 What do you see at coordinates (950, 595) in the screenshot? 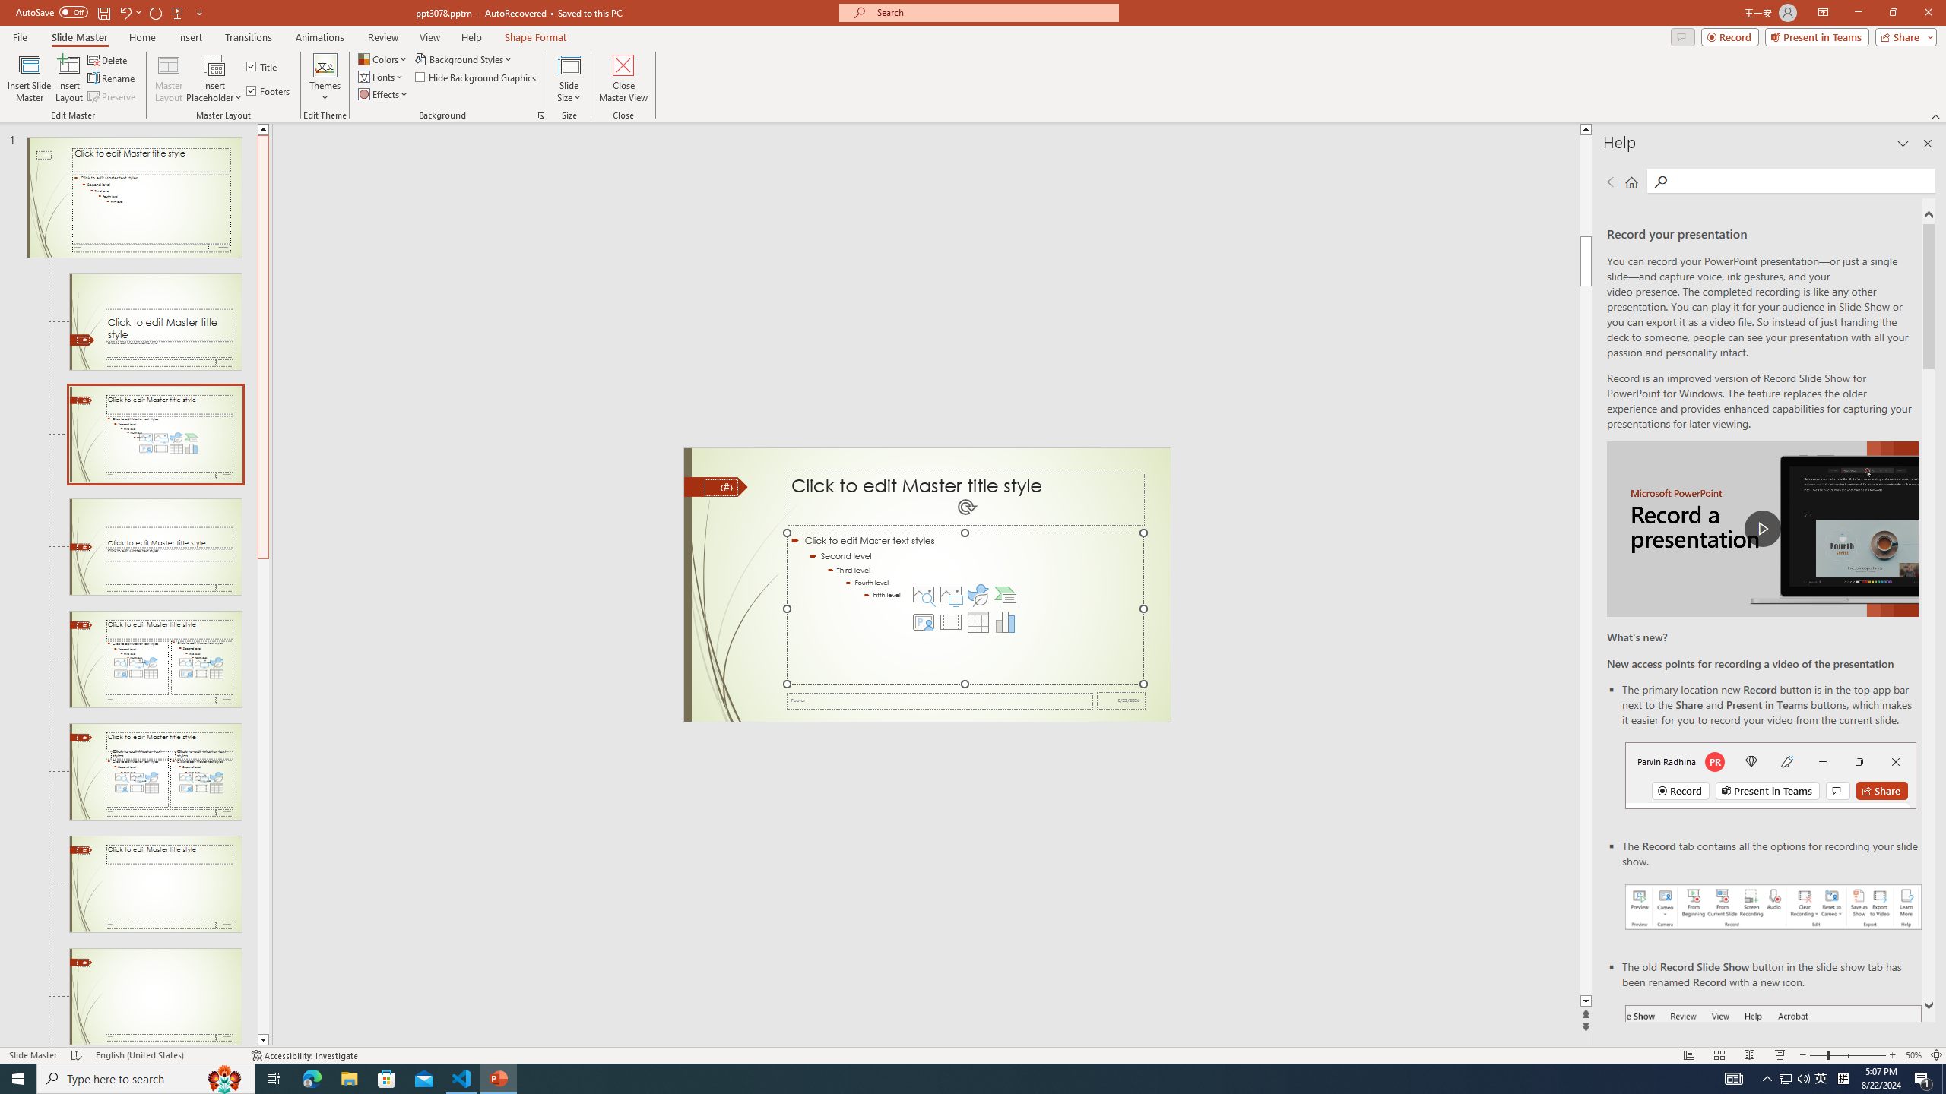
I see `Pictures` at bounding box center [950, 595].